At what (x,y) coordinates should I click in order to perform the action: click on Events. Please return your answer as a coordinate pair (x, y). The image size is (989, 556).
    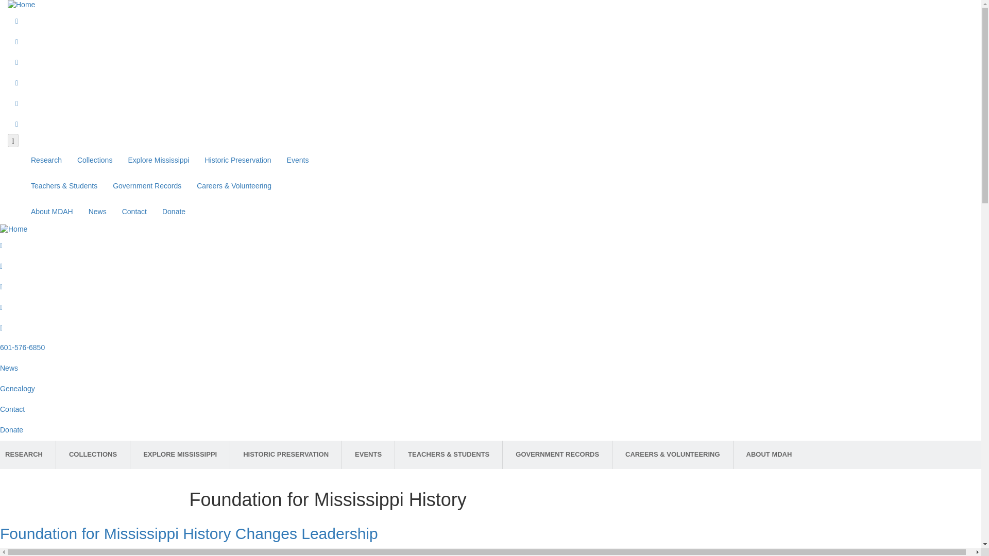
    Looking at the image, I should click on (298, 160).